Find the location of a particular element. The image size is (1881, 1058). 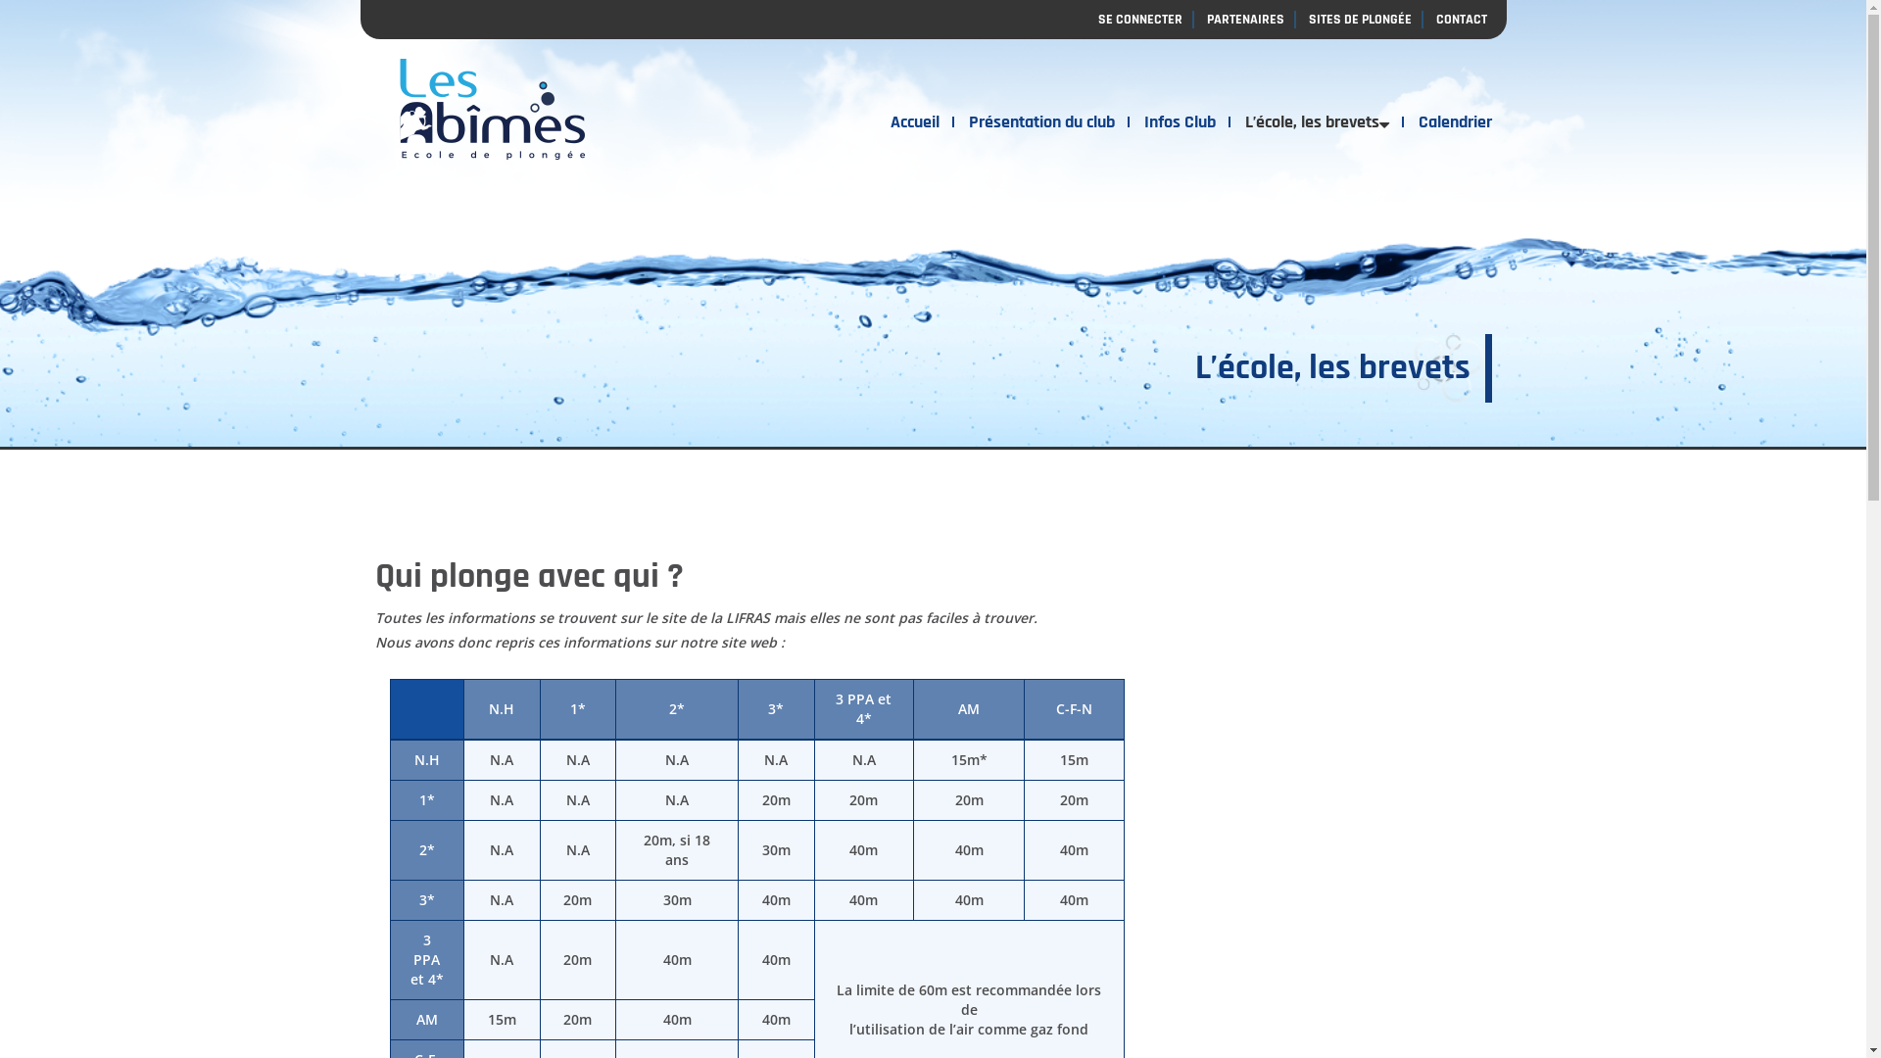

PARTENAIRES is located at coordinates (1246, 20).